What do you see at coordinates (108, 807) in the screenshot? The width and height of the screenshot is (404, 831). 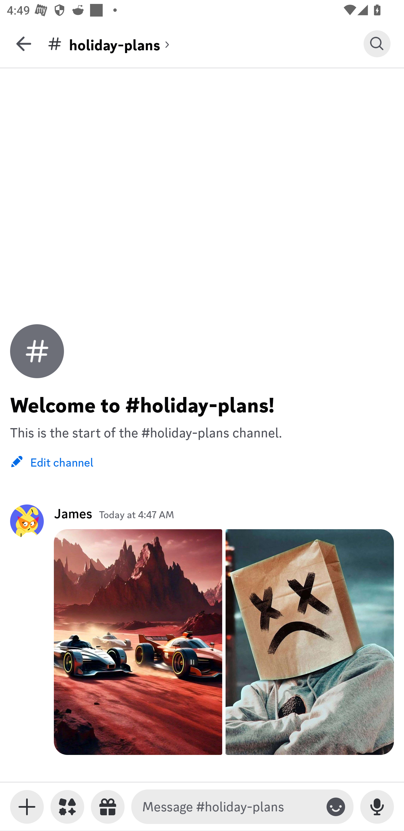 I see `Send a gift` at bounding box center [108, 807].